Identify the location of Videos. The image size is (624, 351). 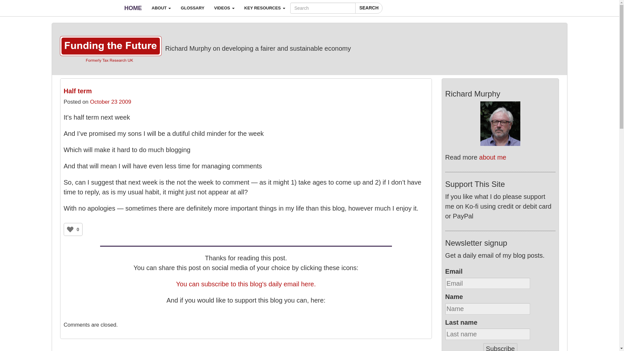
(224, 8).